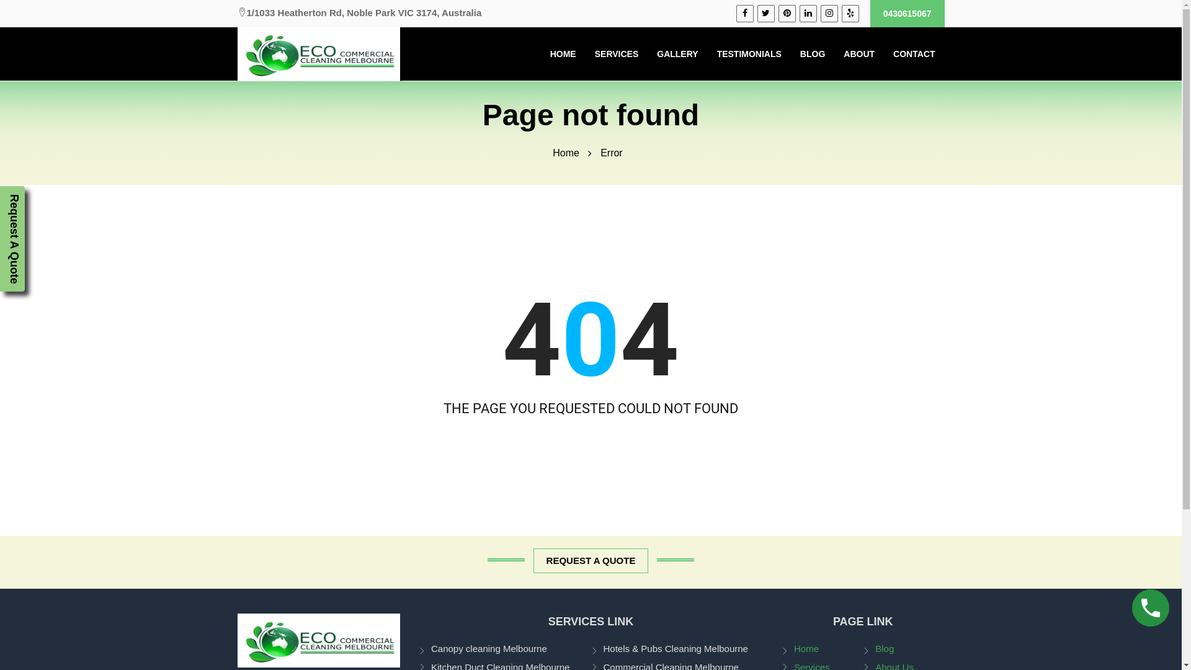 This screenshot has height=670, width=1191. I want to click on 0430615067, so click(908, 14).